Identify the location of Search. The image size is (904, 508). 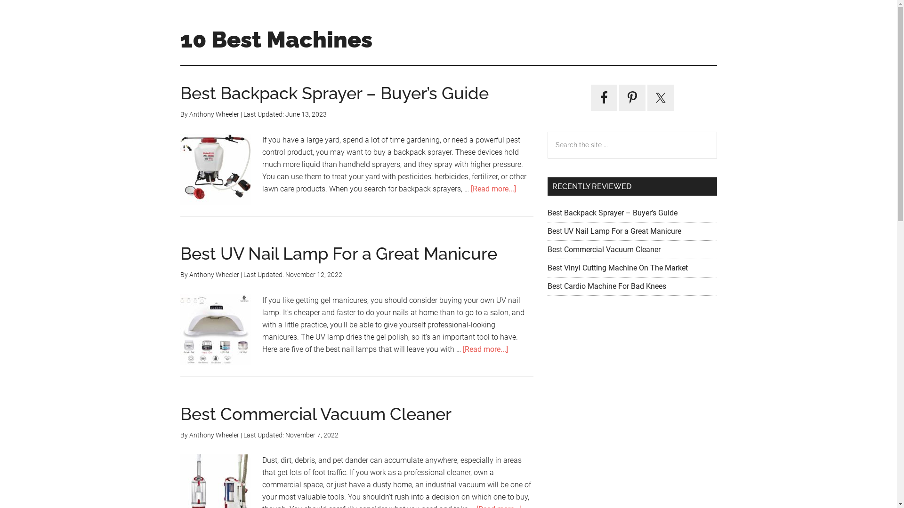
(717, 132).